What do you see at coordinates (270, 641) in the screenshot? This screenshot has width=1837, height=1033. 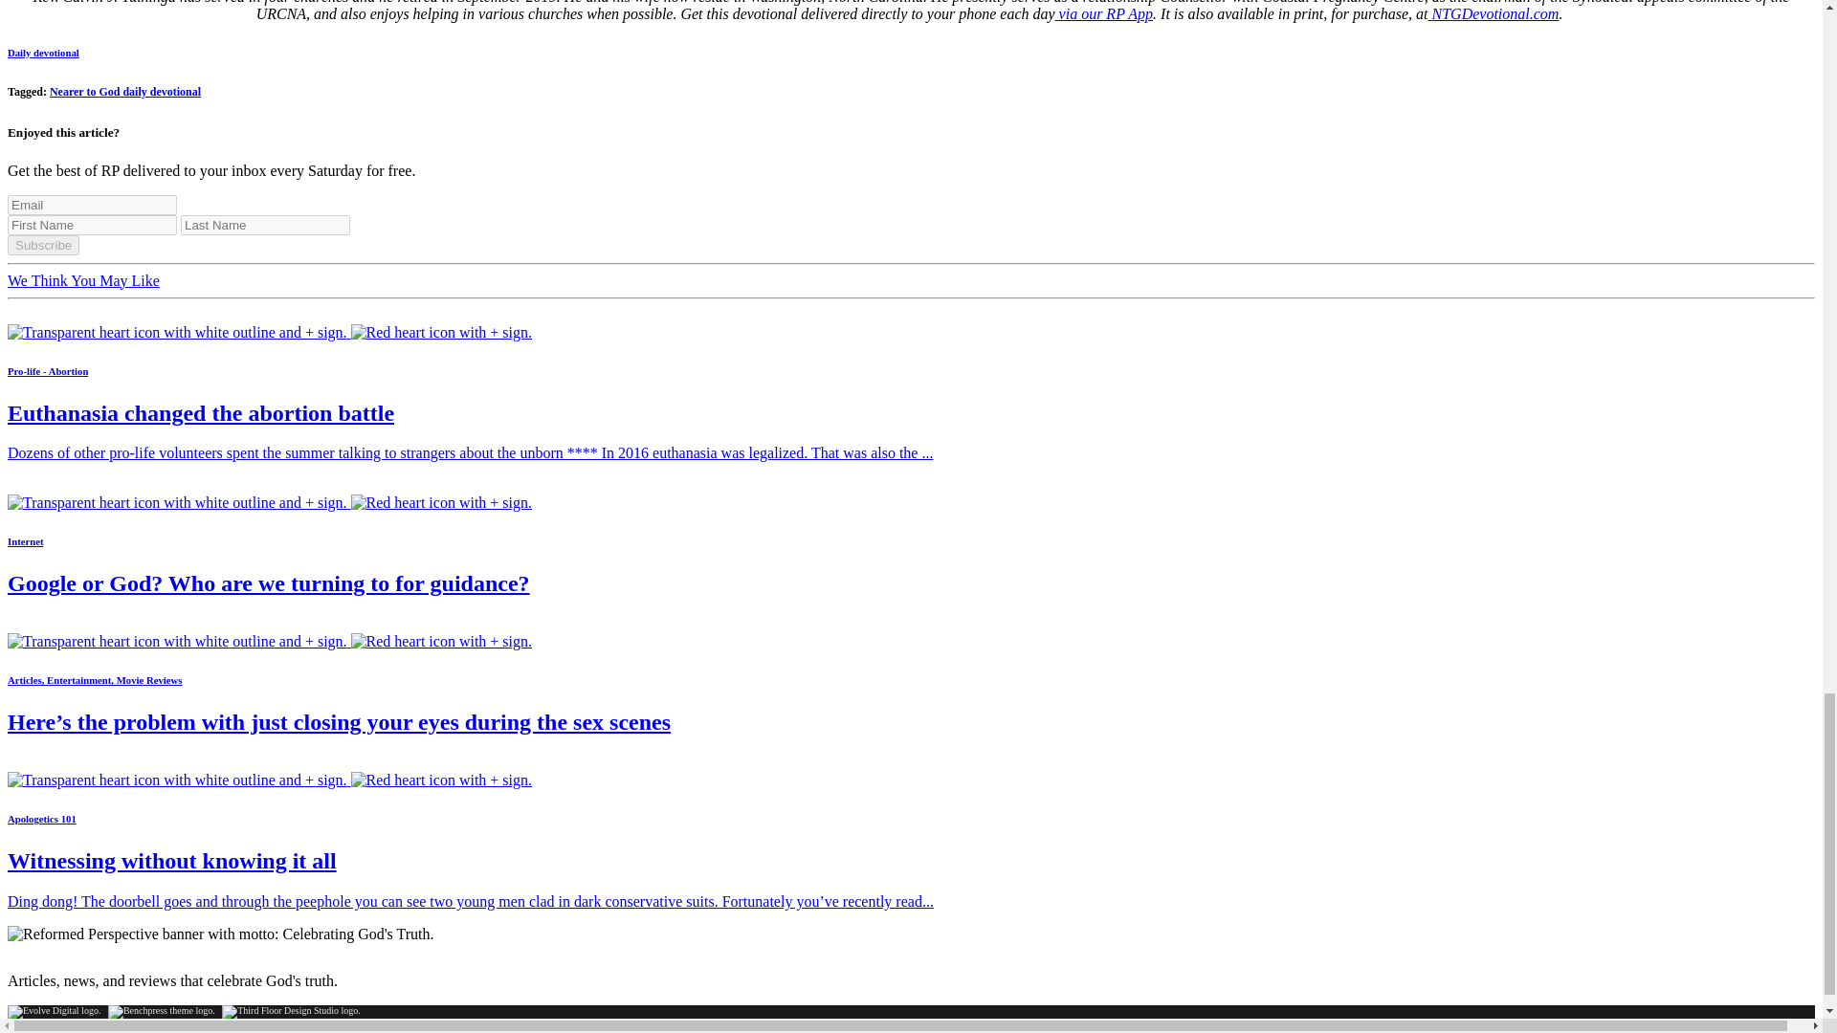 I see `Subscribe to RP` at bounding box center [270, 641].